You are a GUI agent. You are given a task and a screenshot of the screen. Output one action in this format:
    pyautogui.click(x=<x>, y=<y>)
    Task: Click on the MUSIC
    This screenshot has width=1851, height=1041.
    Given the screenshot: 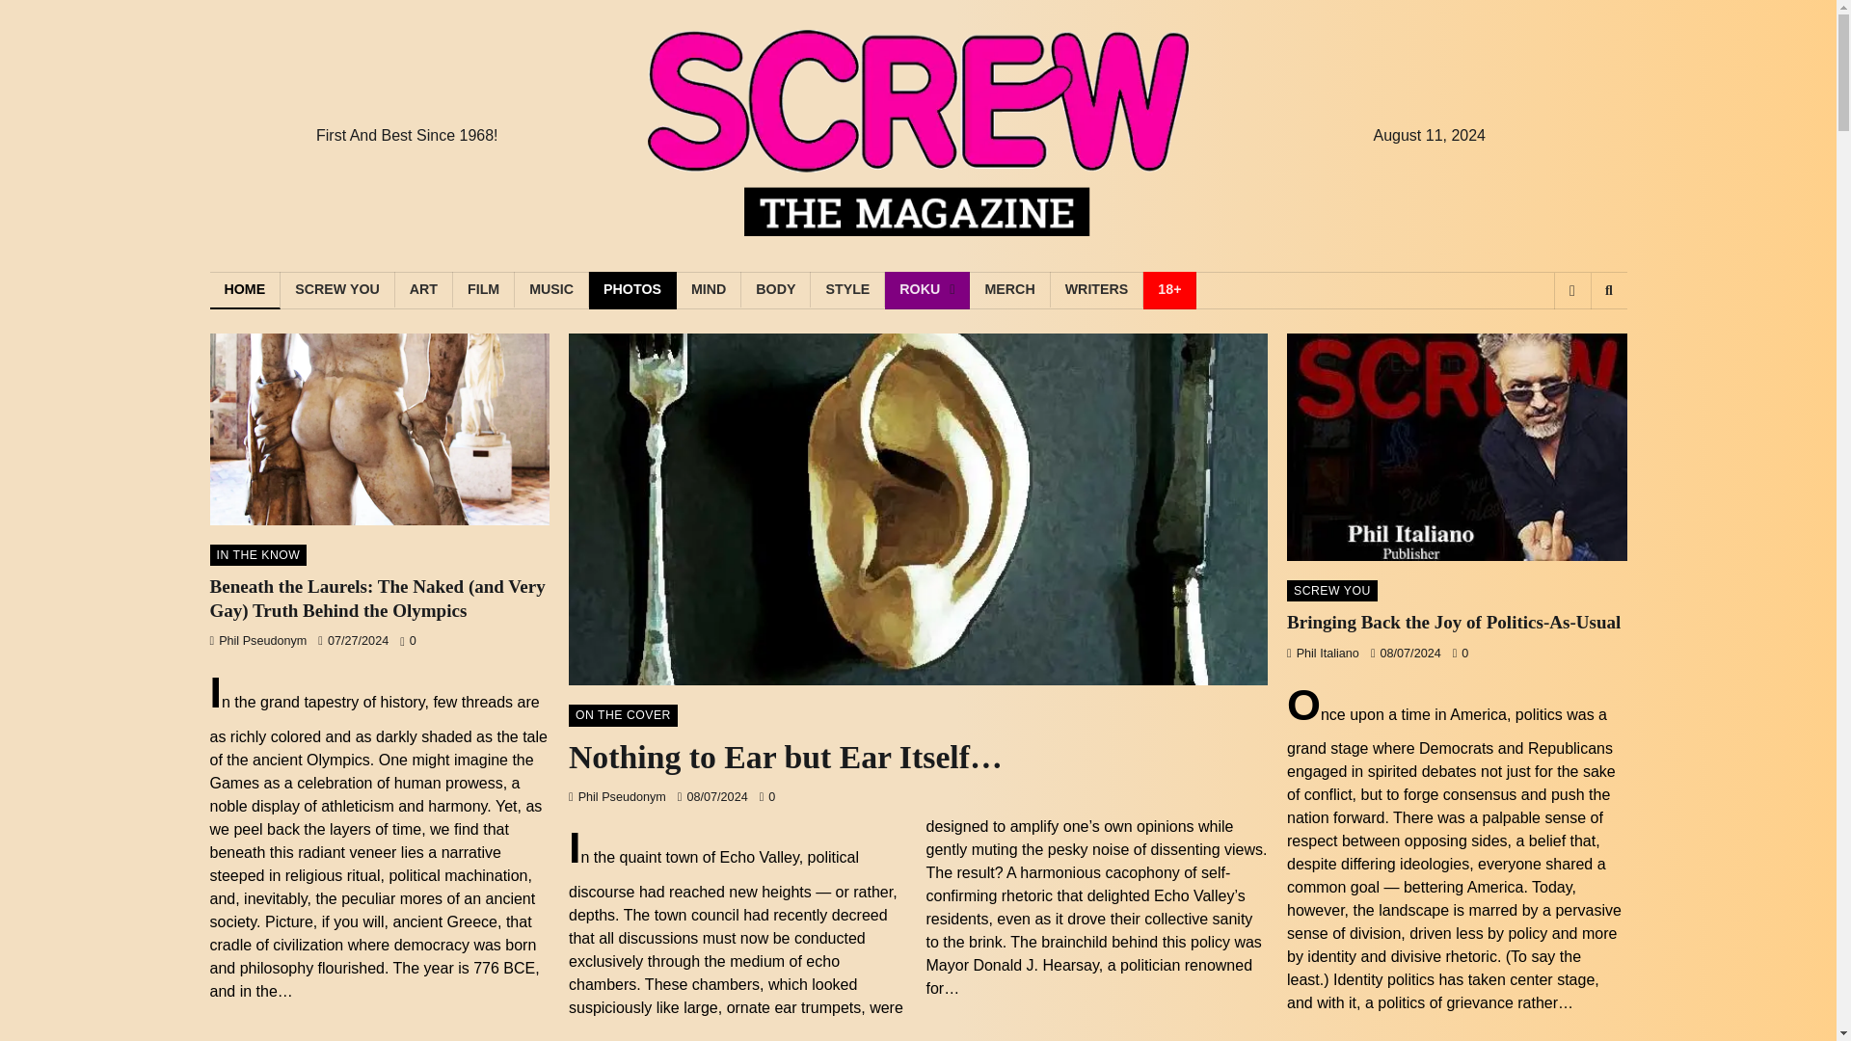 What is the action you would take?
    pyautogui.click(x=551, y=289)
    